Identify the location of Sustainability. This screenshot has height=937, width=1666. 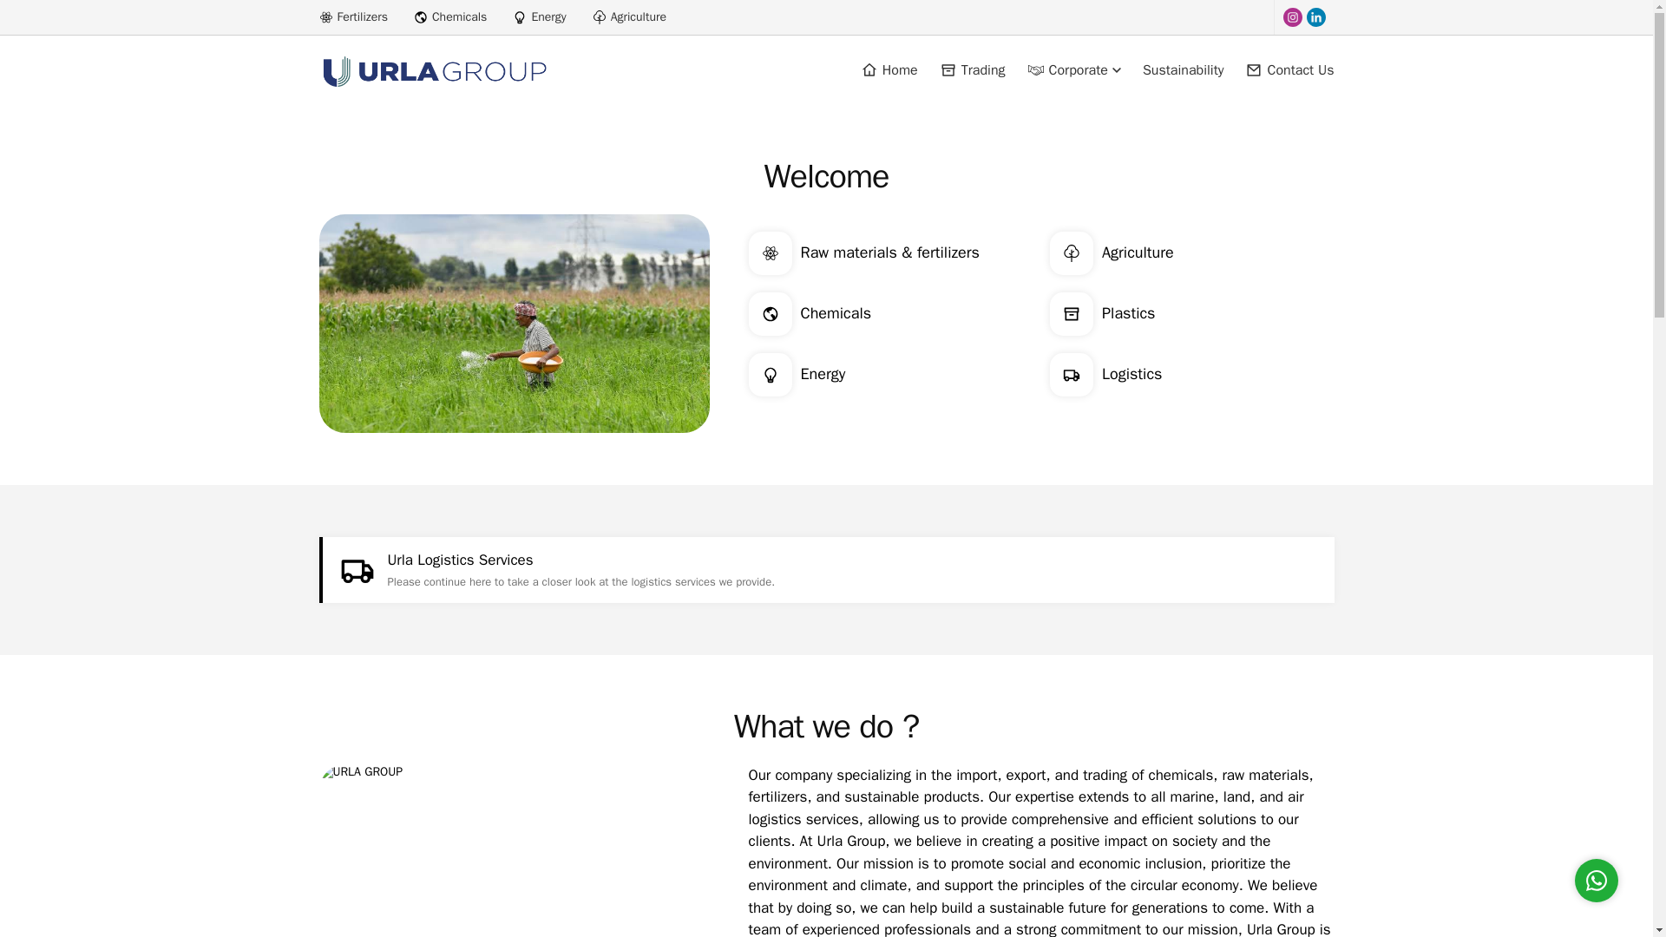
(1184, 69).